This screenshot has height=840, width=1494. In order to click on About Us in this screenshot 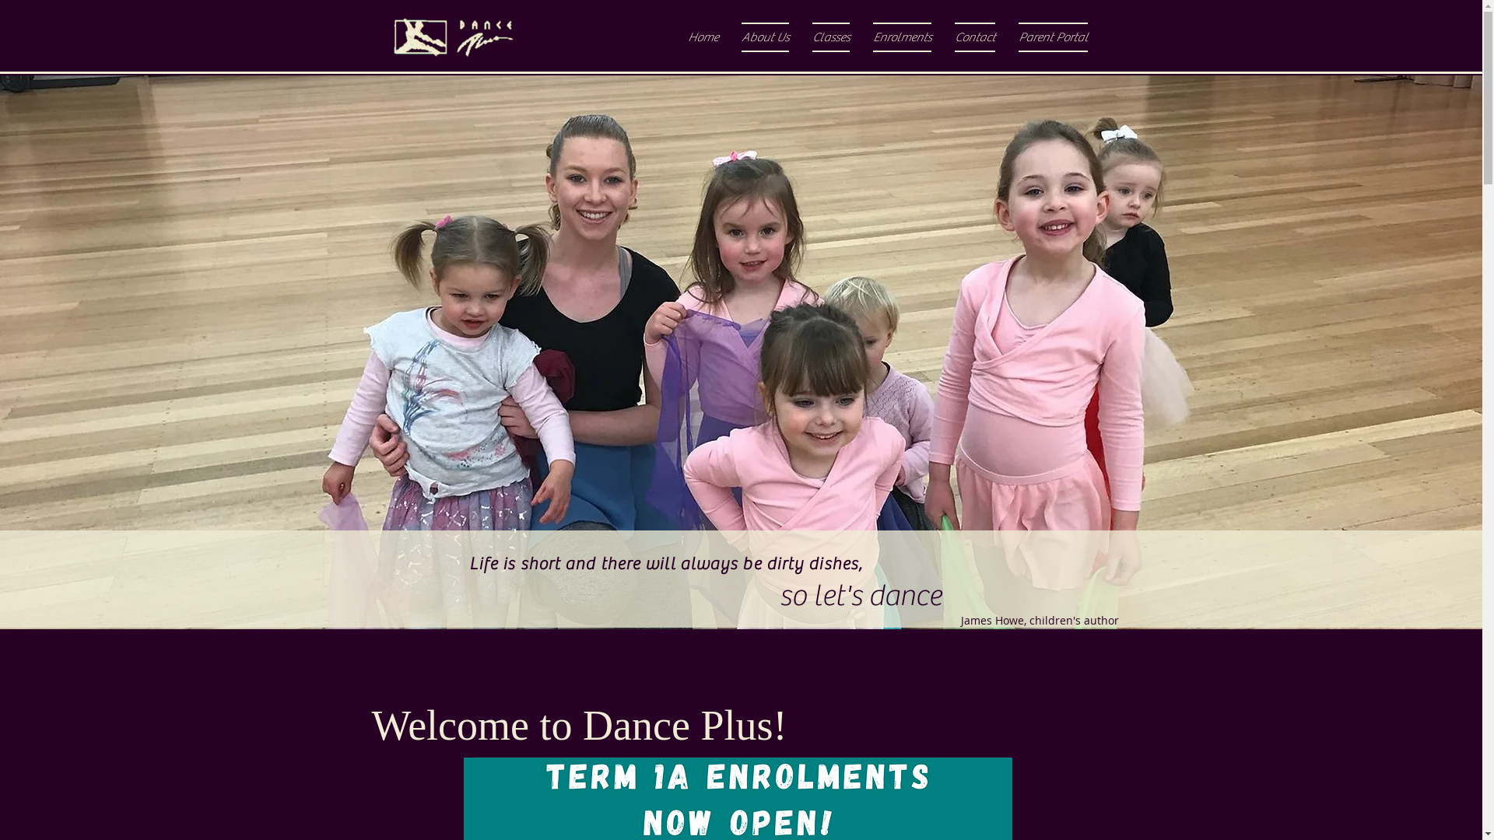, I will do `click(766, 37)`.